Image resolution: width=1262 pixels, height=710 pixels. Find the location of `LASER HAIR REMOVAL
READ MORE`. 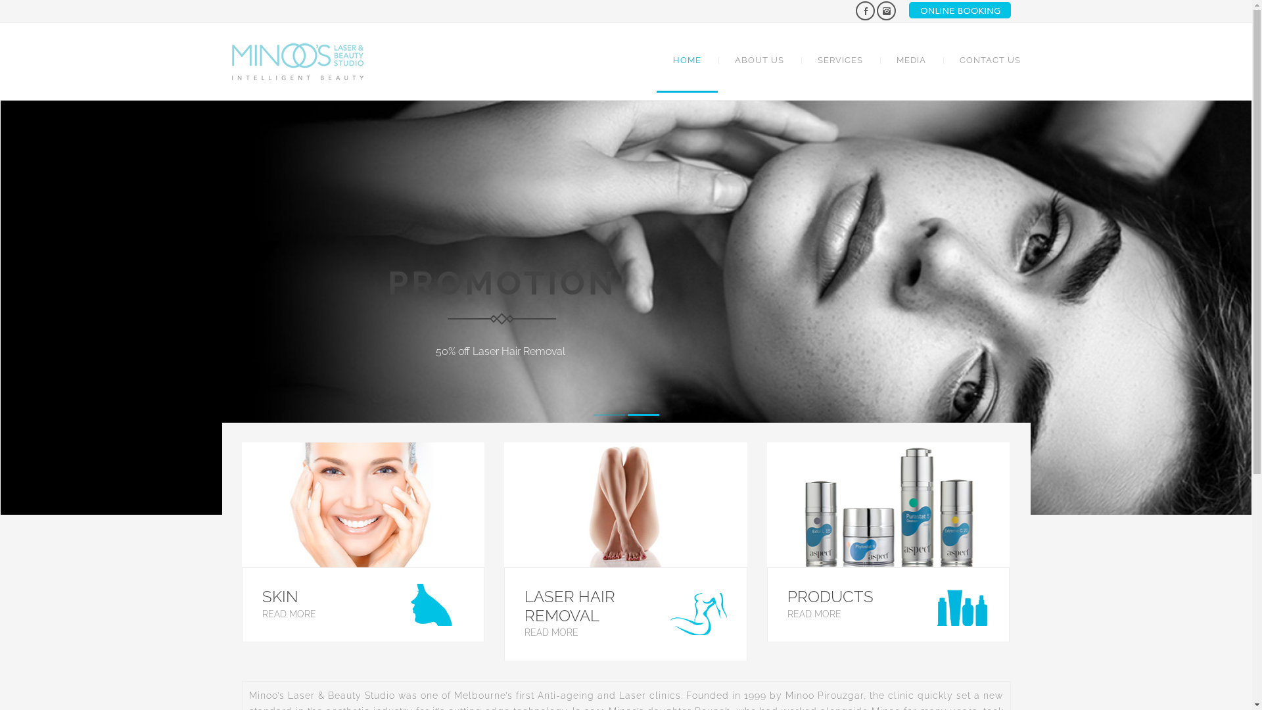

LASER HAIR REMOVAL
READ MORE is located at coordinates (626, 552).